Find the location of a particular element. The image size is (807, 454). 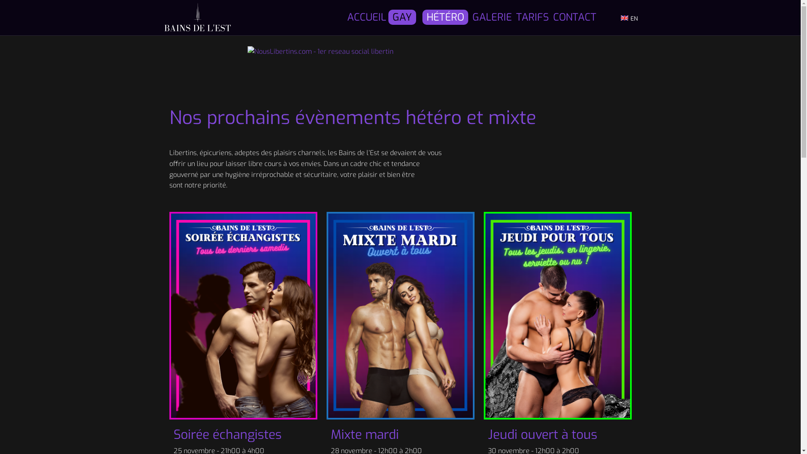

CONTACT is located at coordinates (575, 18).